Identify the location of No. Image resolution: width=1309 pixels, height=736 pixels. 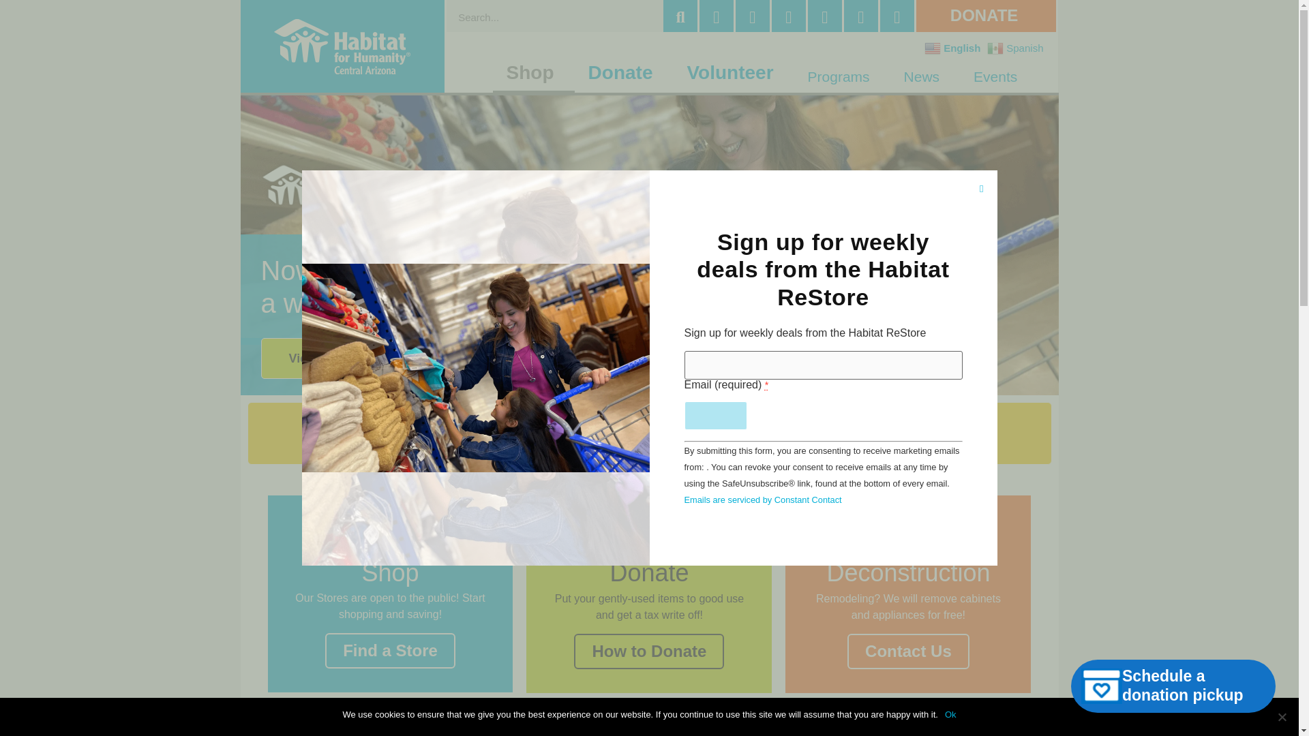
(1282, 717).